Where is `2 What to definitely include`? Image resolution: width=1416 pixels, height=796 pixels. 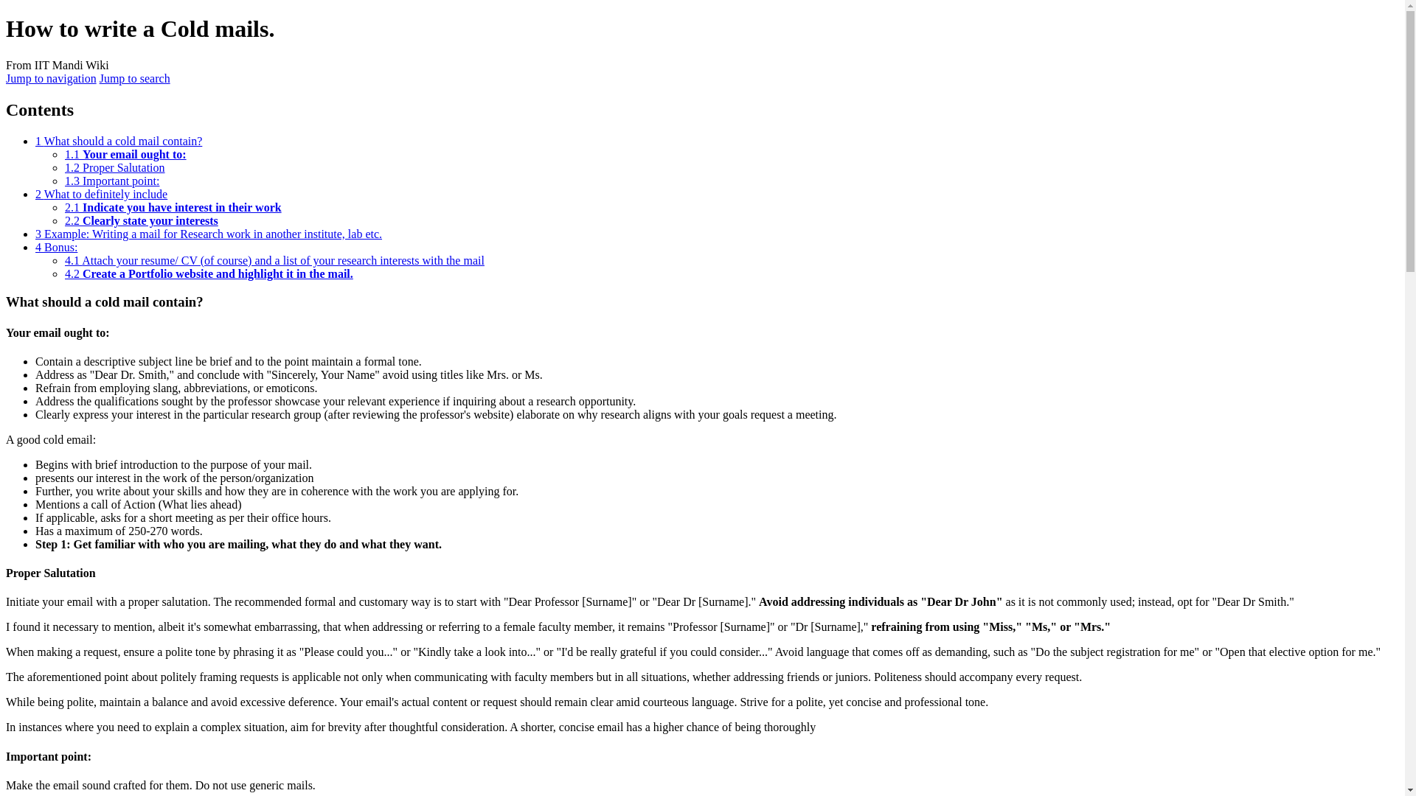 2 What to definitely include is located at coordinates (101, 194).